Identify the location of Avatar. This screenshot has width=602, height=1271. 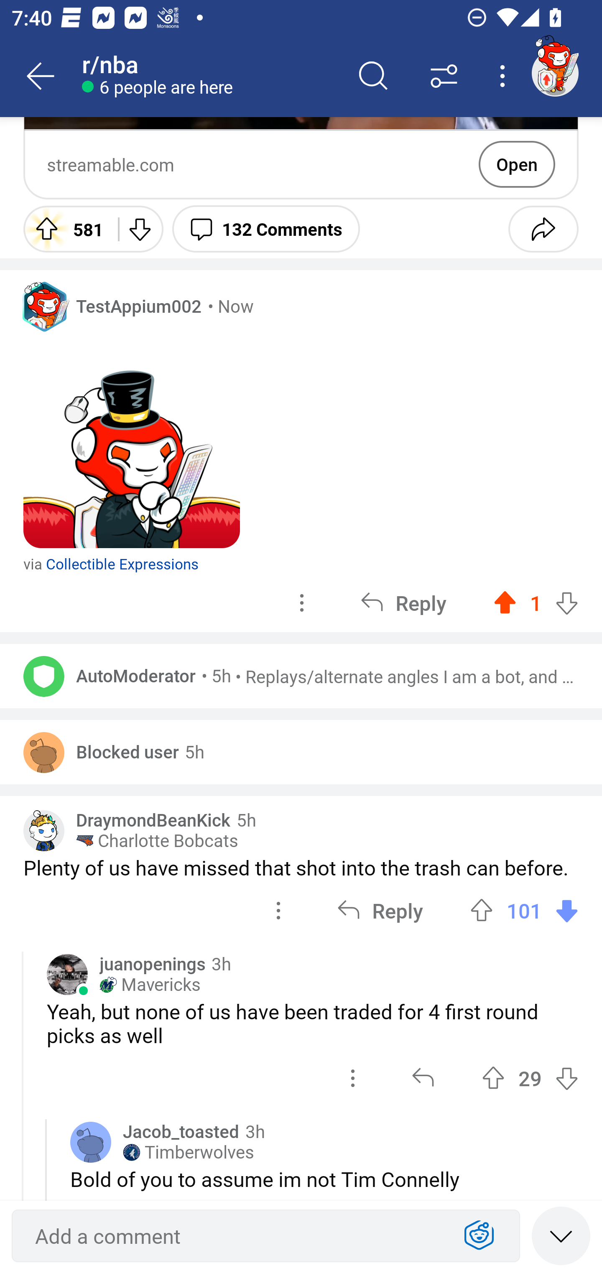
(44, 676).